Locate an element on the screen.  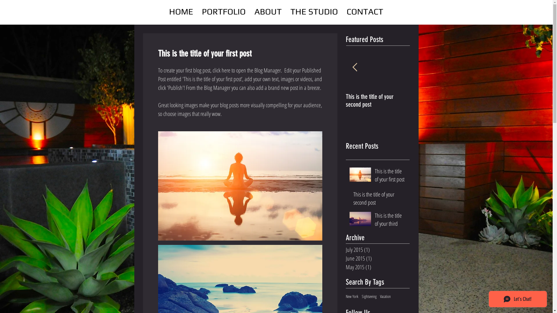
ABOUT is located at coordinates (268, 12).